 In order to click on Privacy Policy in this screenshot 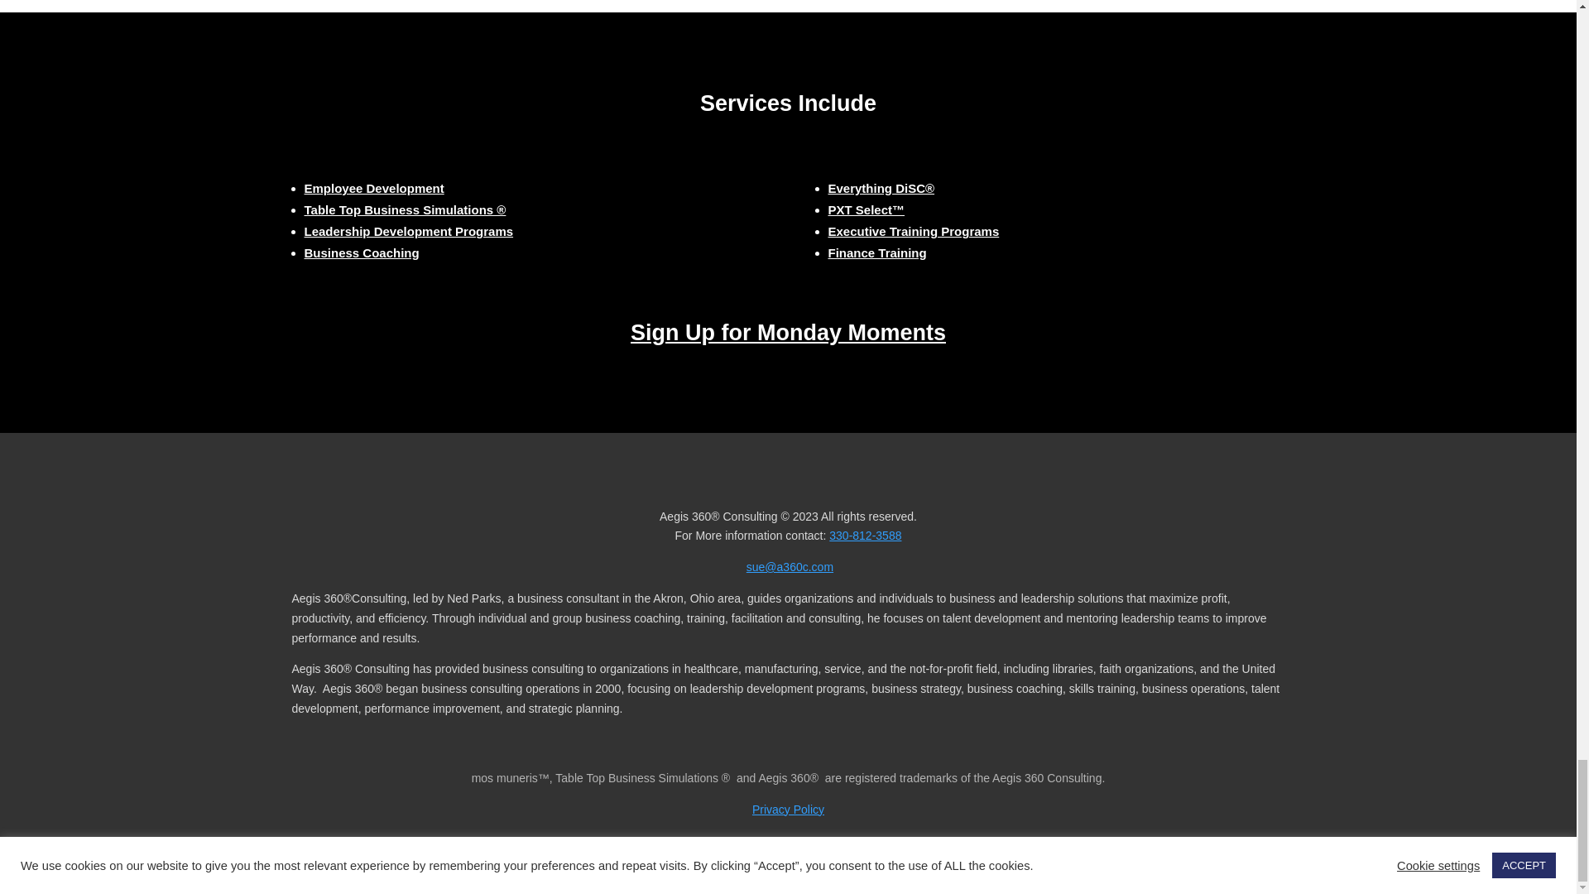, I will do `click(788, 810)`.